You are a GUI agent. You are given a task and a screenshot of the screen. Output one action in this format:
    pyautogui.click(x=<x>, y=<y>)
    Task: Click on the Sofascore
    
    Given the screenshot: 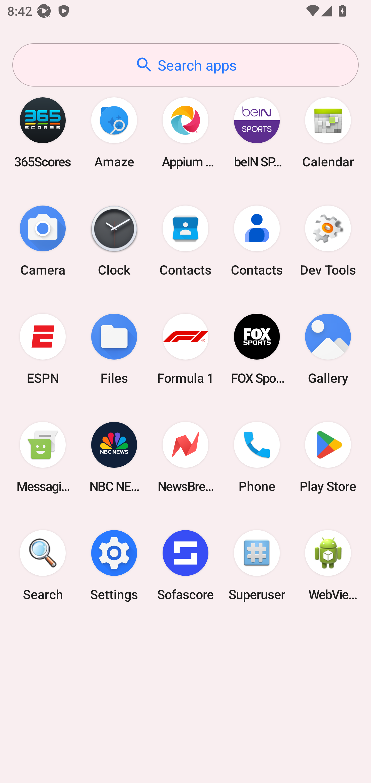 What is the action you would take?
    pyautogui.click(x=185, y=565)
    